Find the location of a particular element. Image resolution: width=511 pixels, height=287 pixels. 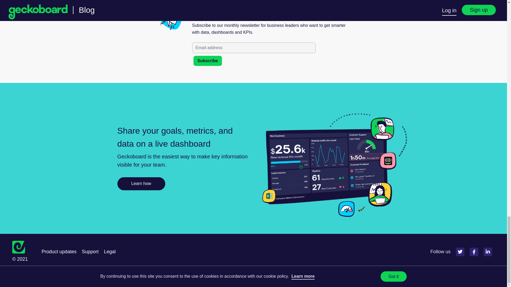

Learn how is located at coordinates (141, 184).